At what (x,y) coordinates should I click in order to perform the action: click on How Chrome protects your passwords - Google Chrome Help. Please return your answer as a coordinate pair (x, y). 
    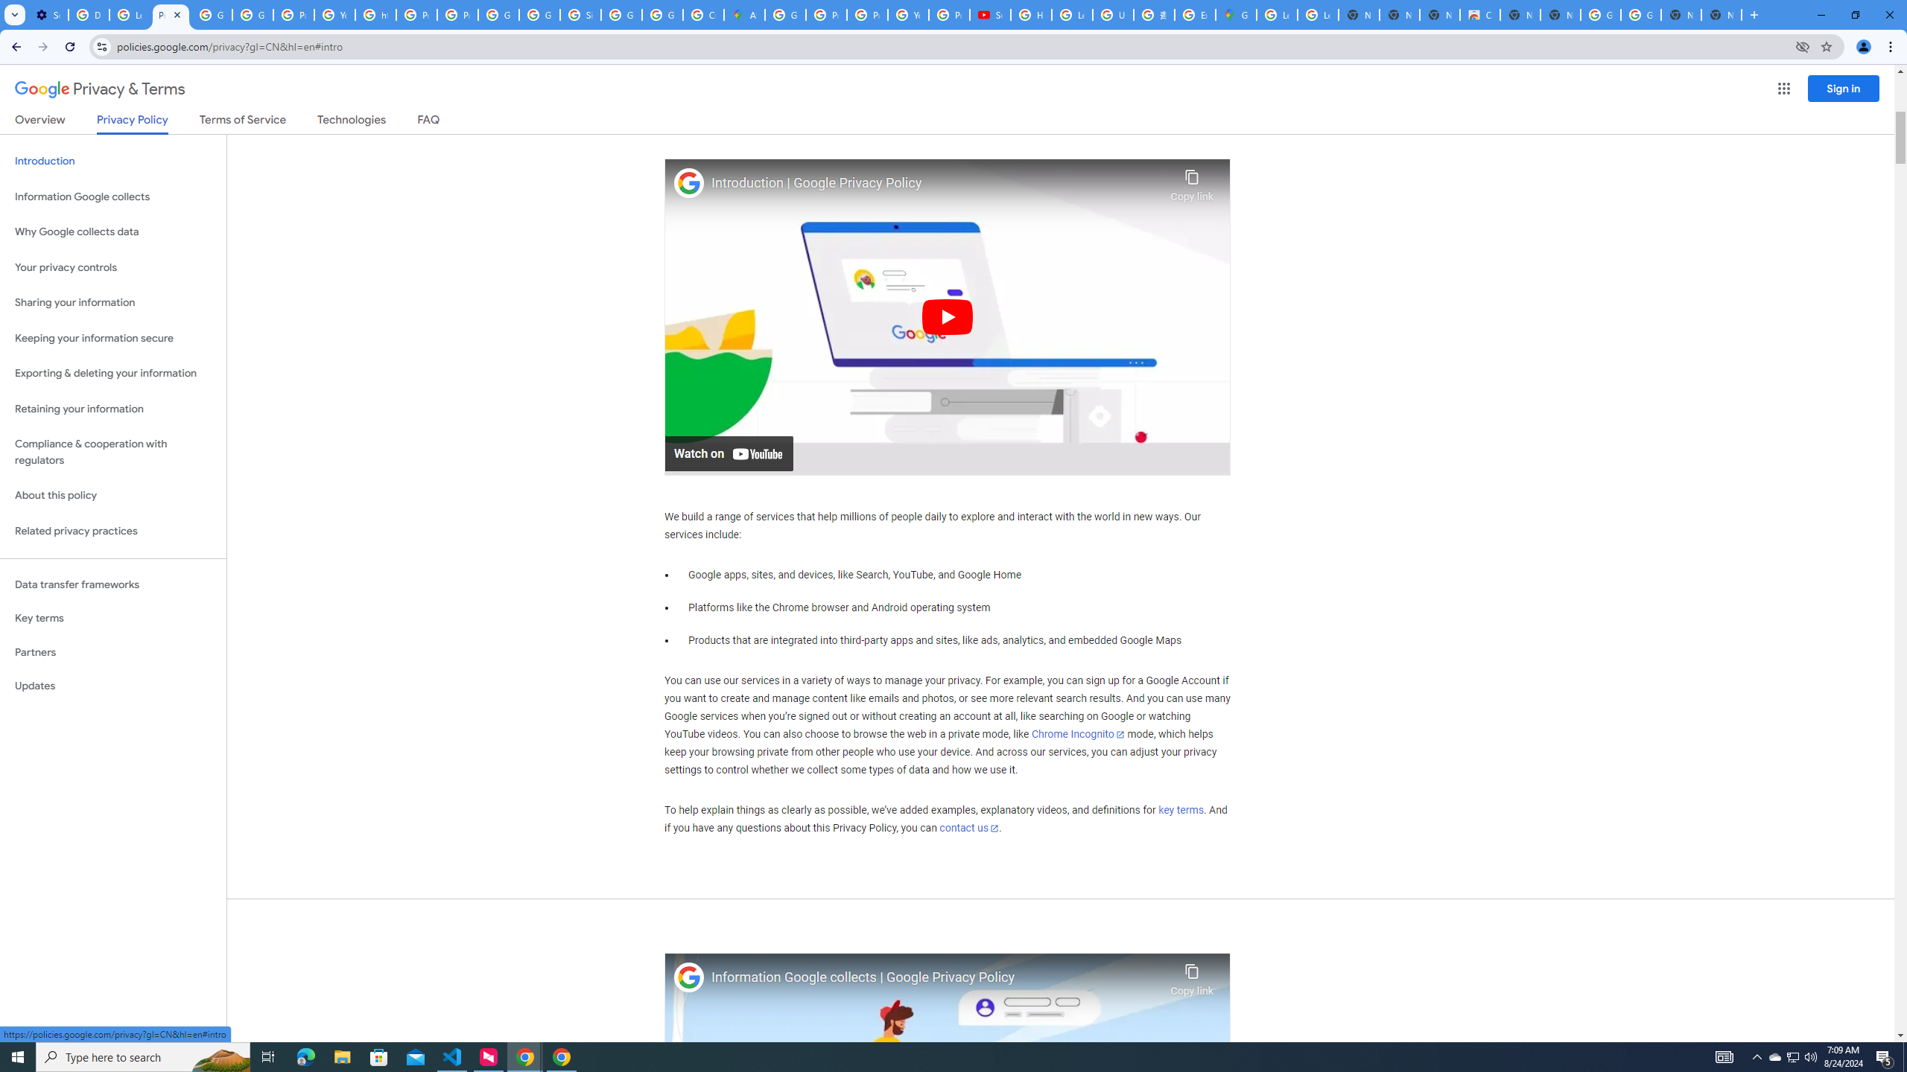
    Looking at the image, I should click on (1031, 15).